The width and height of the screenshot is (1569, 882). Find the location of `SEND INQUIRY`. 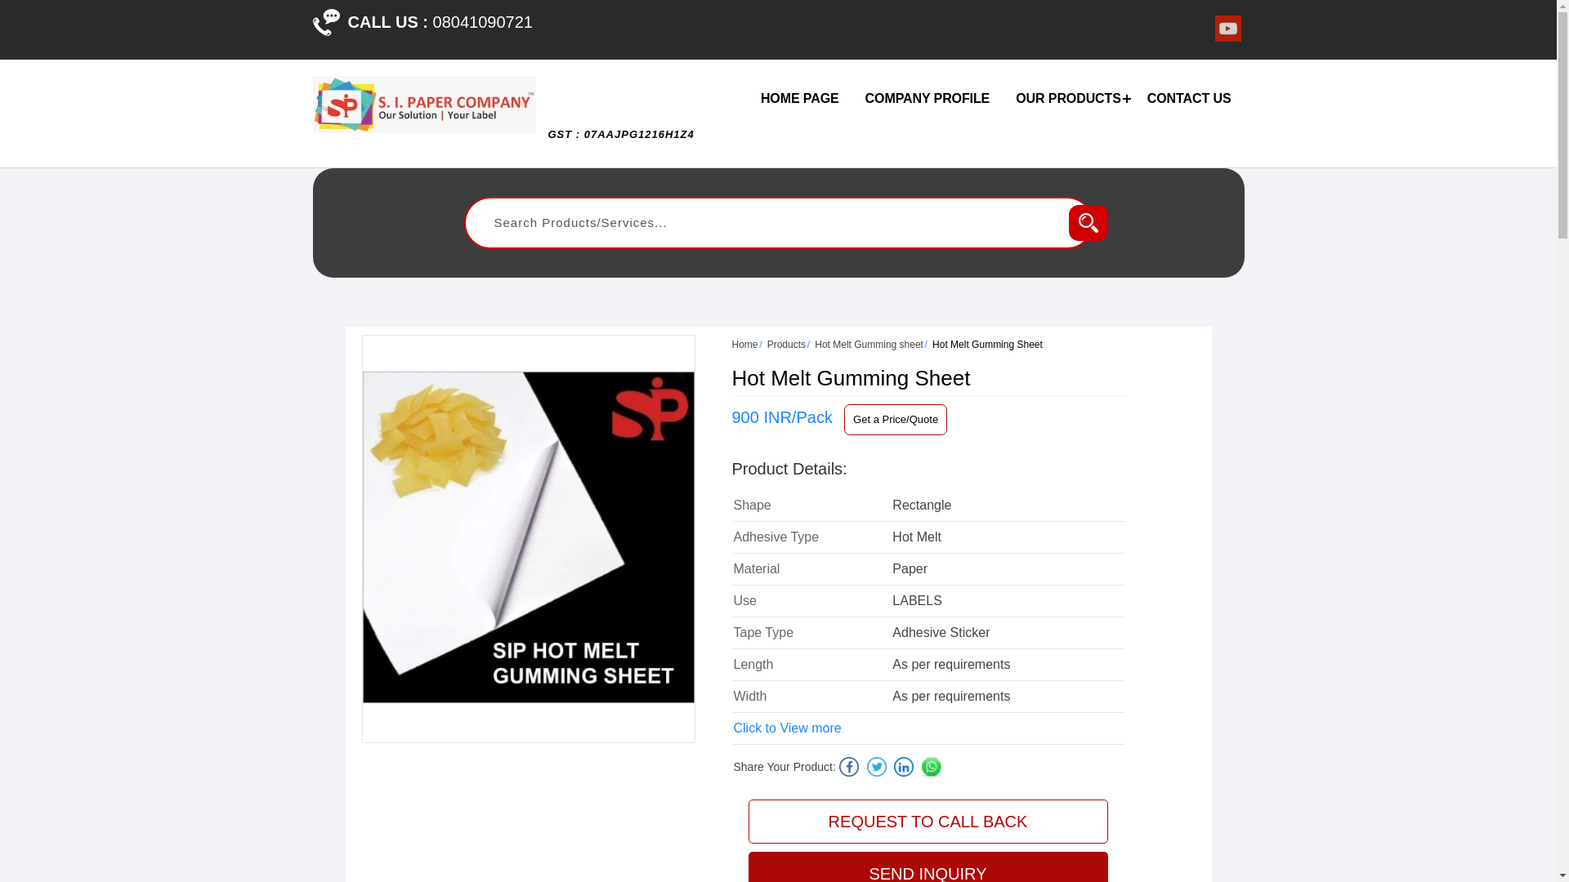

SEND INQUIRY is located at coordinates (928, 867).